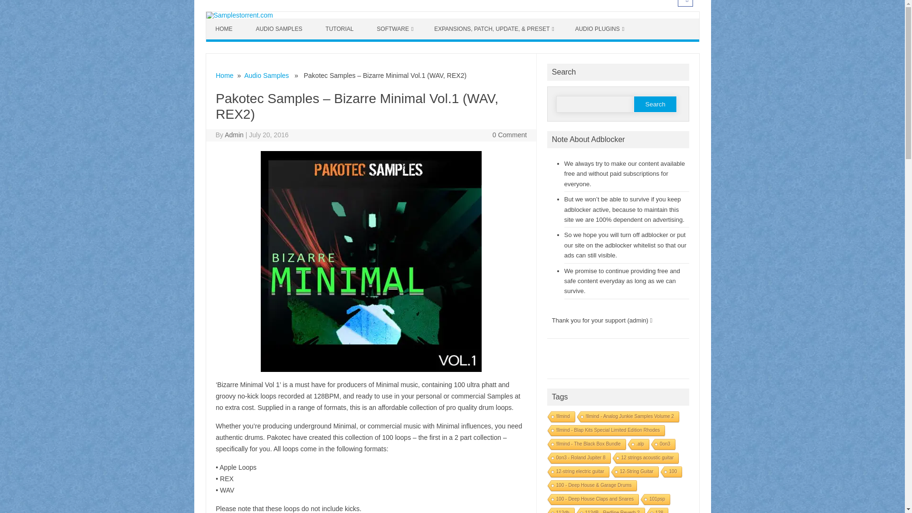  I want to click on Admin, so click(234, 135).